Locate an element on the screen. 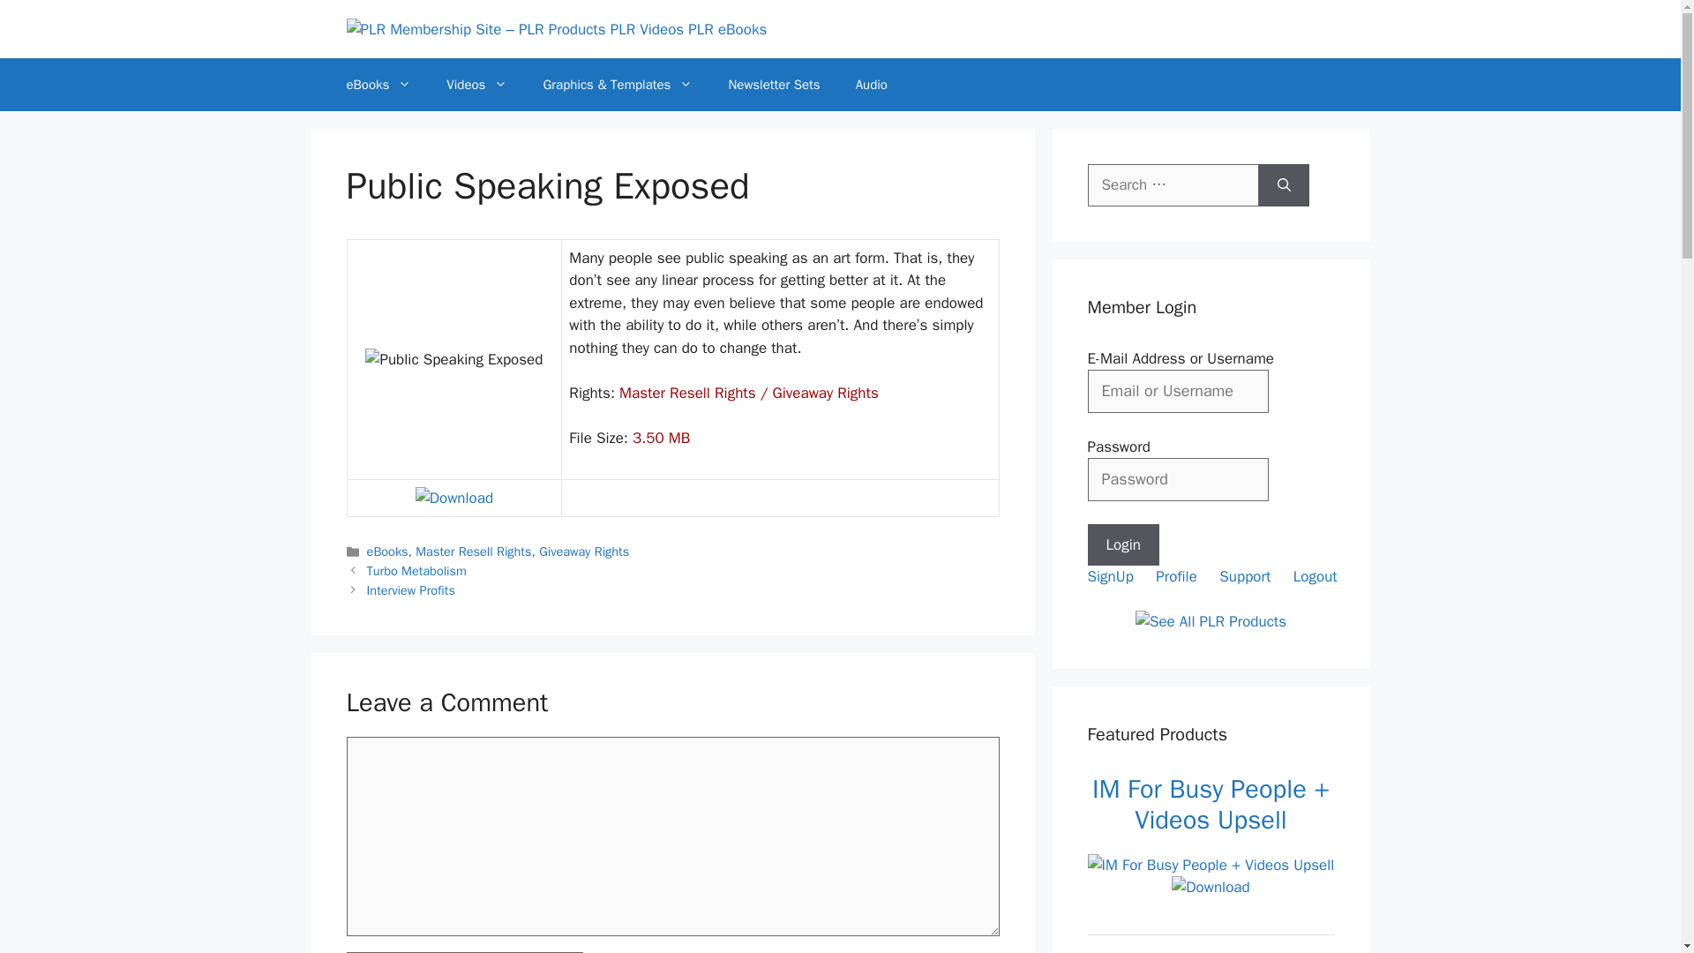 This screenshot has height=953, width=1694. Login is located at coordinates (1122, 545).